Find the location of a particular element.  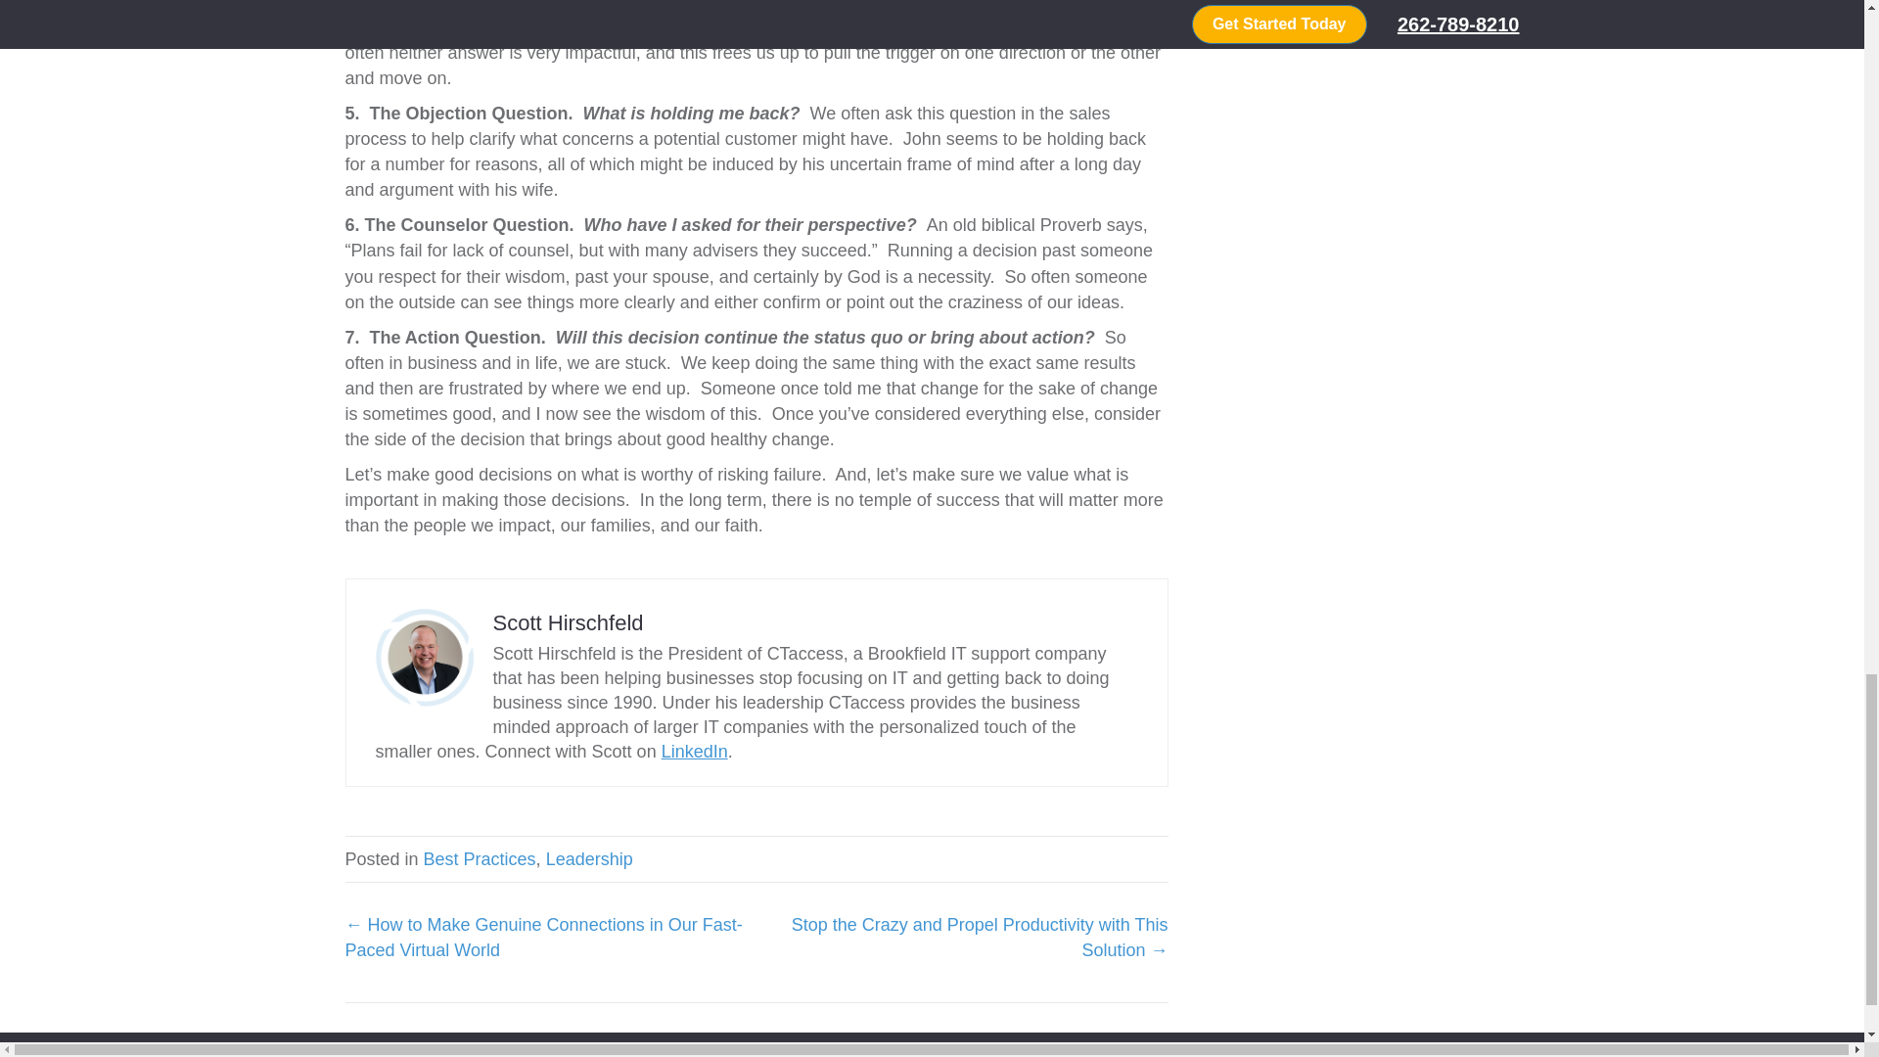

LinkedIn is located at coordinates (695, 750).